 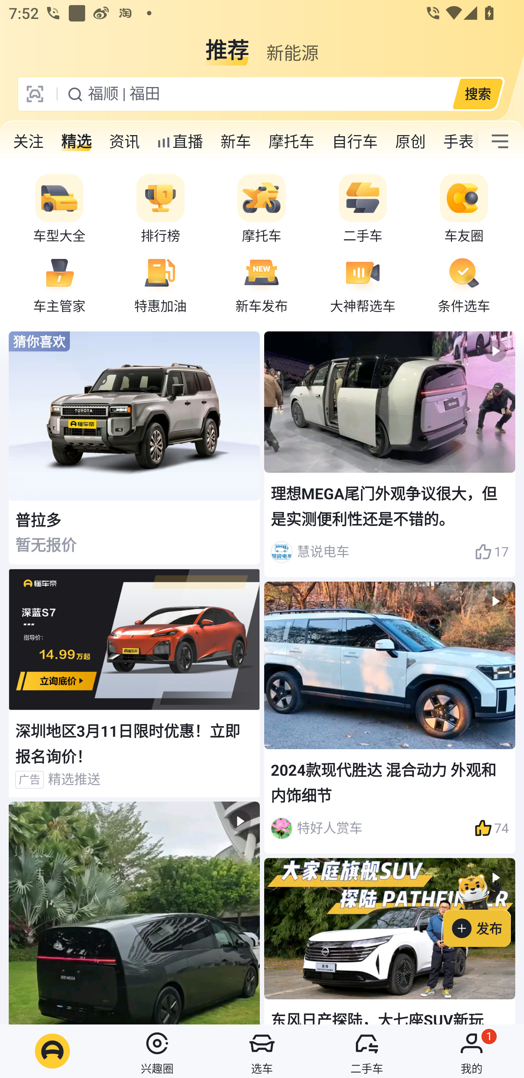 What do you see at coordinates (76, 141) in the screenshot?
I see `精选` at bounding box center [76, 141].